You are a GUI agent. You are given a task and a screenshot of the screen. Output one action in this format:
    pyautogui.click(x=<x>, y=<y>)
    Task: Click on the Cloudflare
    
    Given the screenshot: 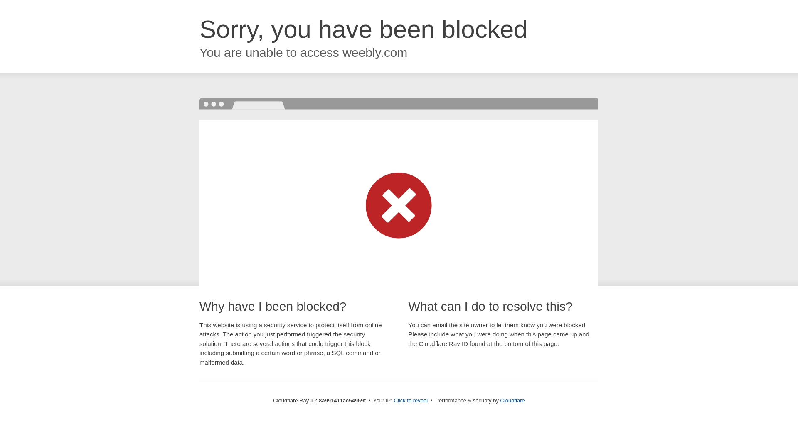 What is the action you would take?
    pyautogui.click(x=512, y=400)
    